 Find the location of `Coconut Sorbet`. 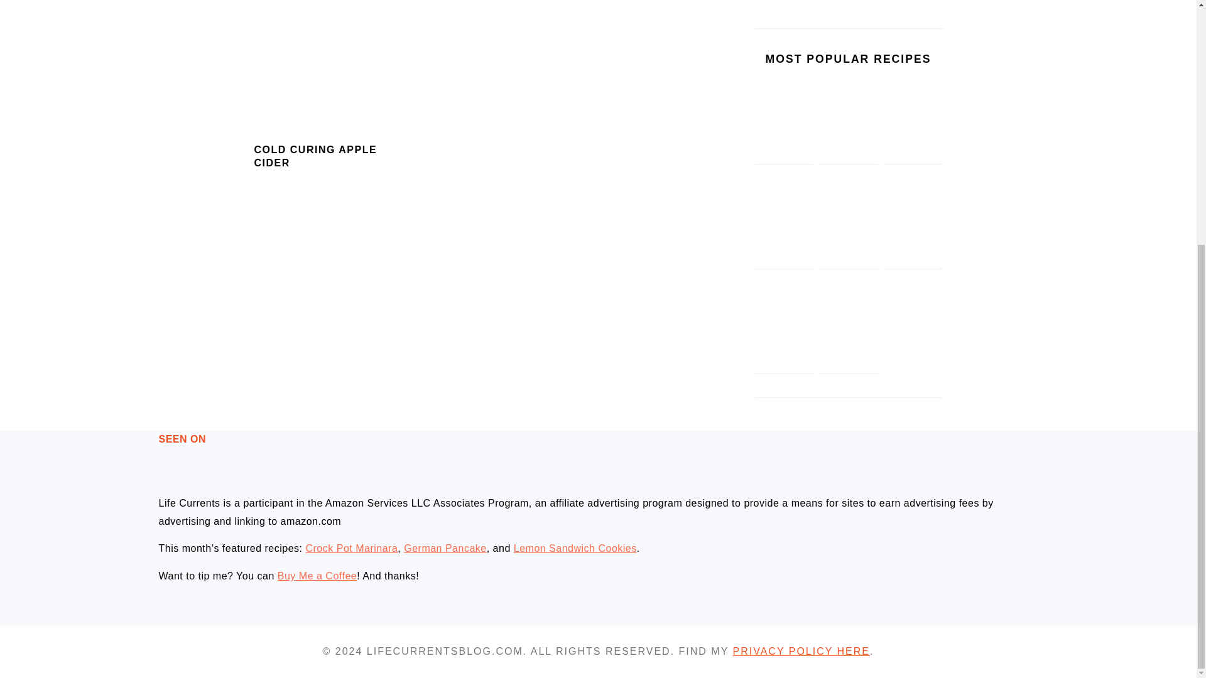

Coconut Sorbet is located at coordinates (913, 139).